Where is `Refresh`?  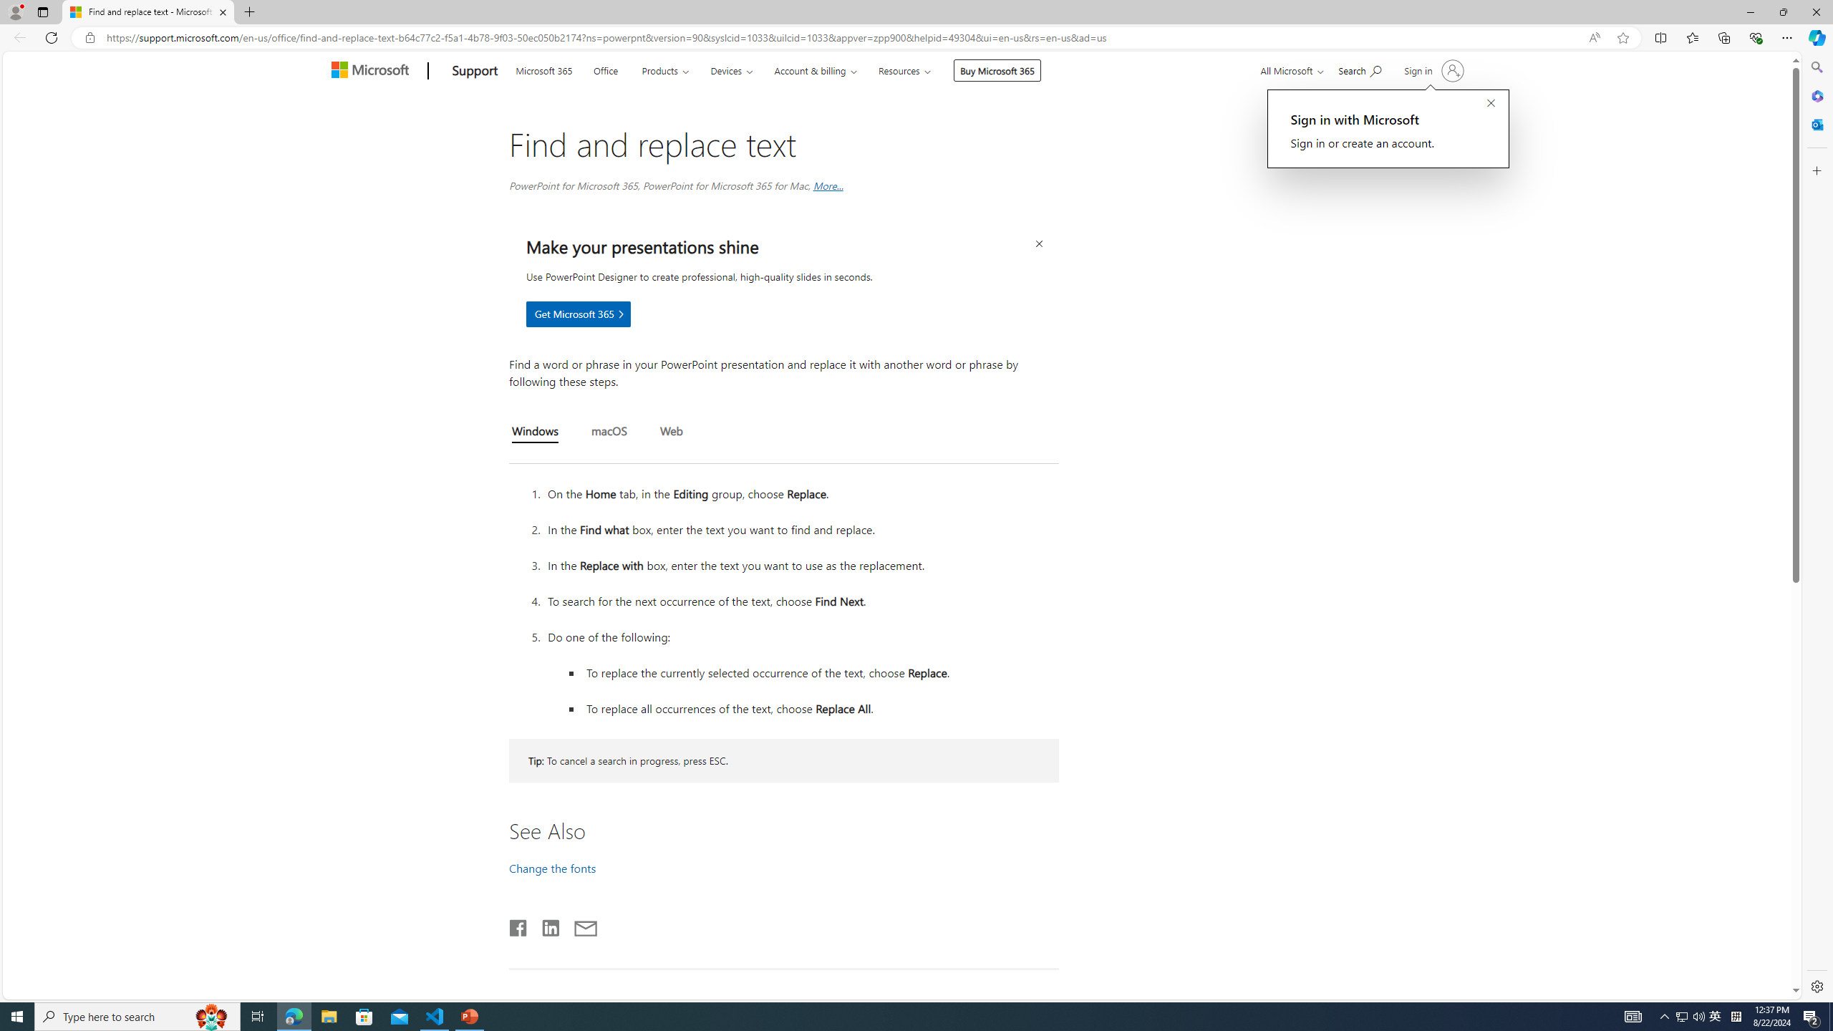
Refresh is located at coordinates (52, 37).